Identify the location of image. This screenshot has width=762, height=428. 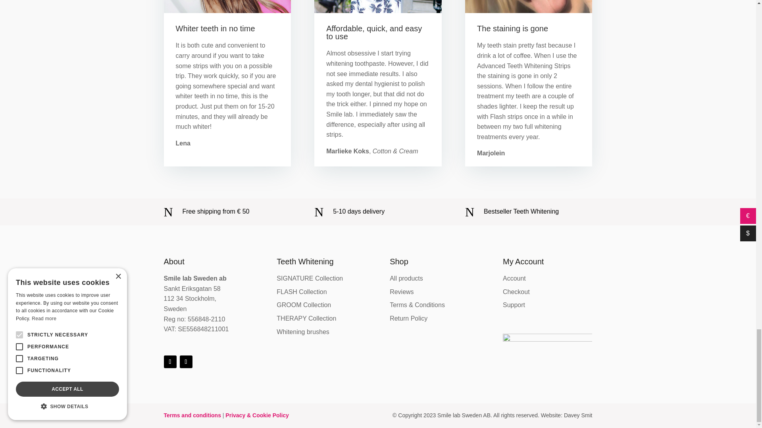
(377, 6).